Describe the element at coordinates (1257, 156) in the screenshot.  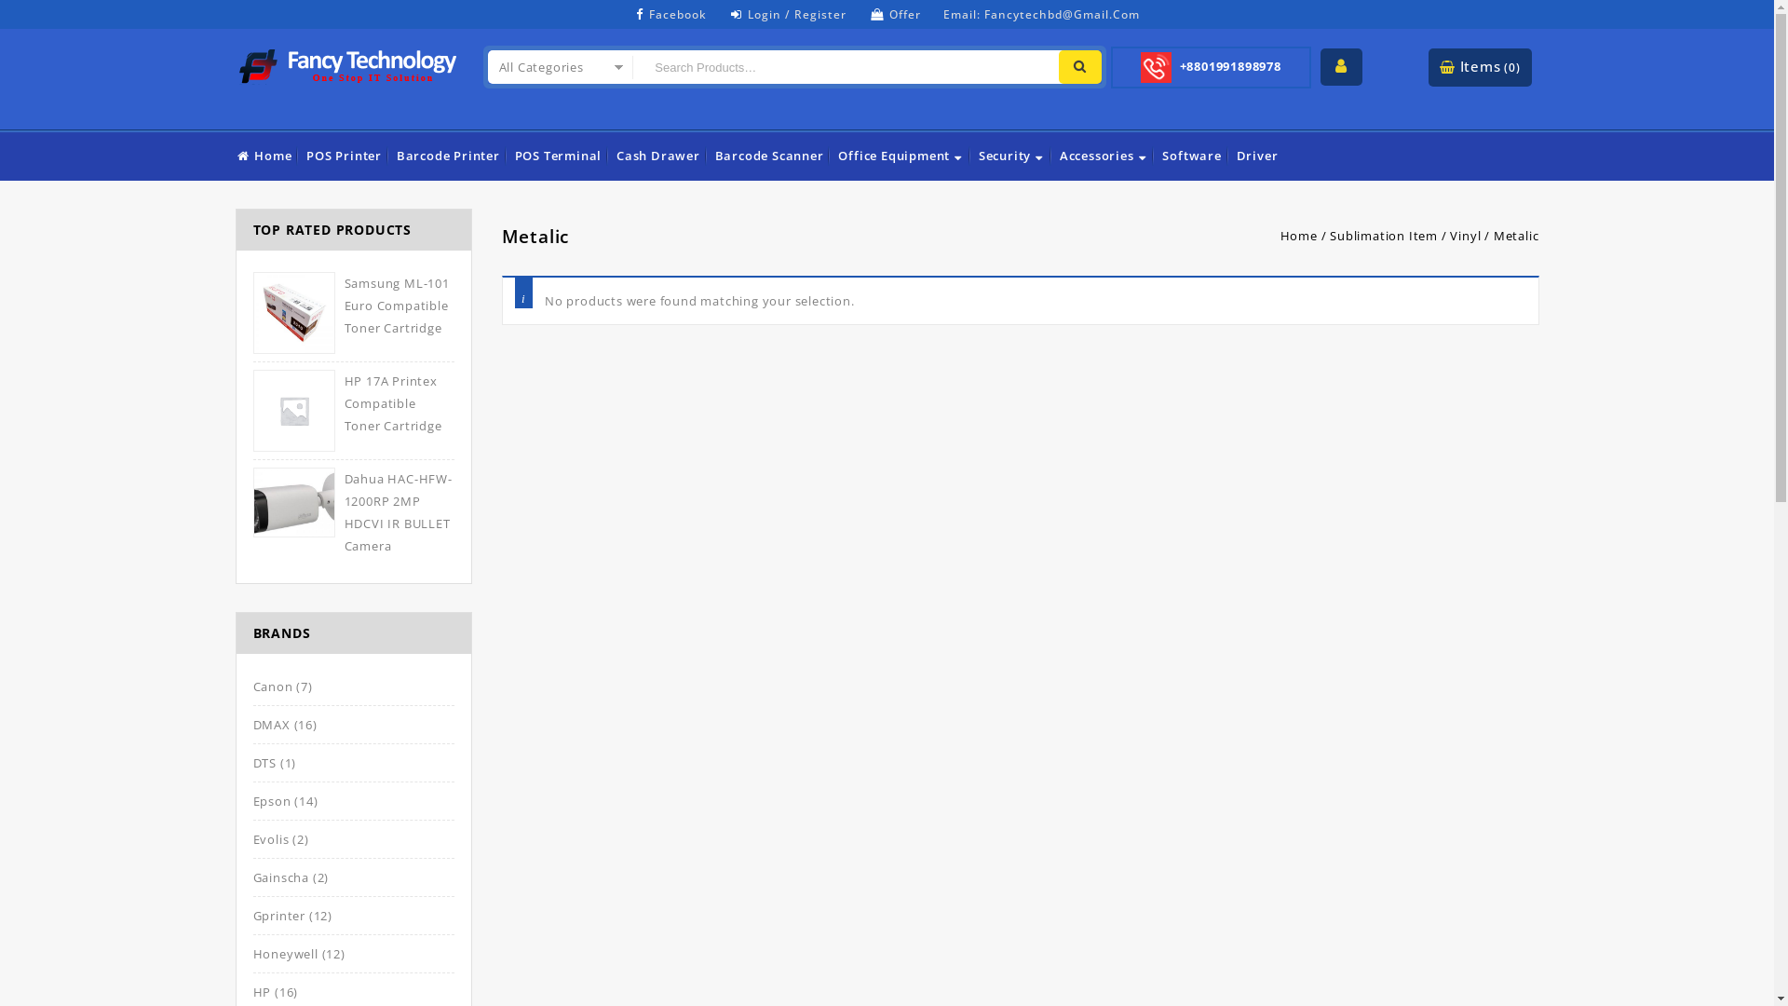
I see `Driver` at that location.